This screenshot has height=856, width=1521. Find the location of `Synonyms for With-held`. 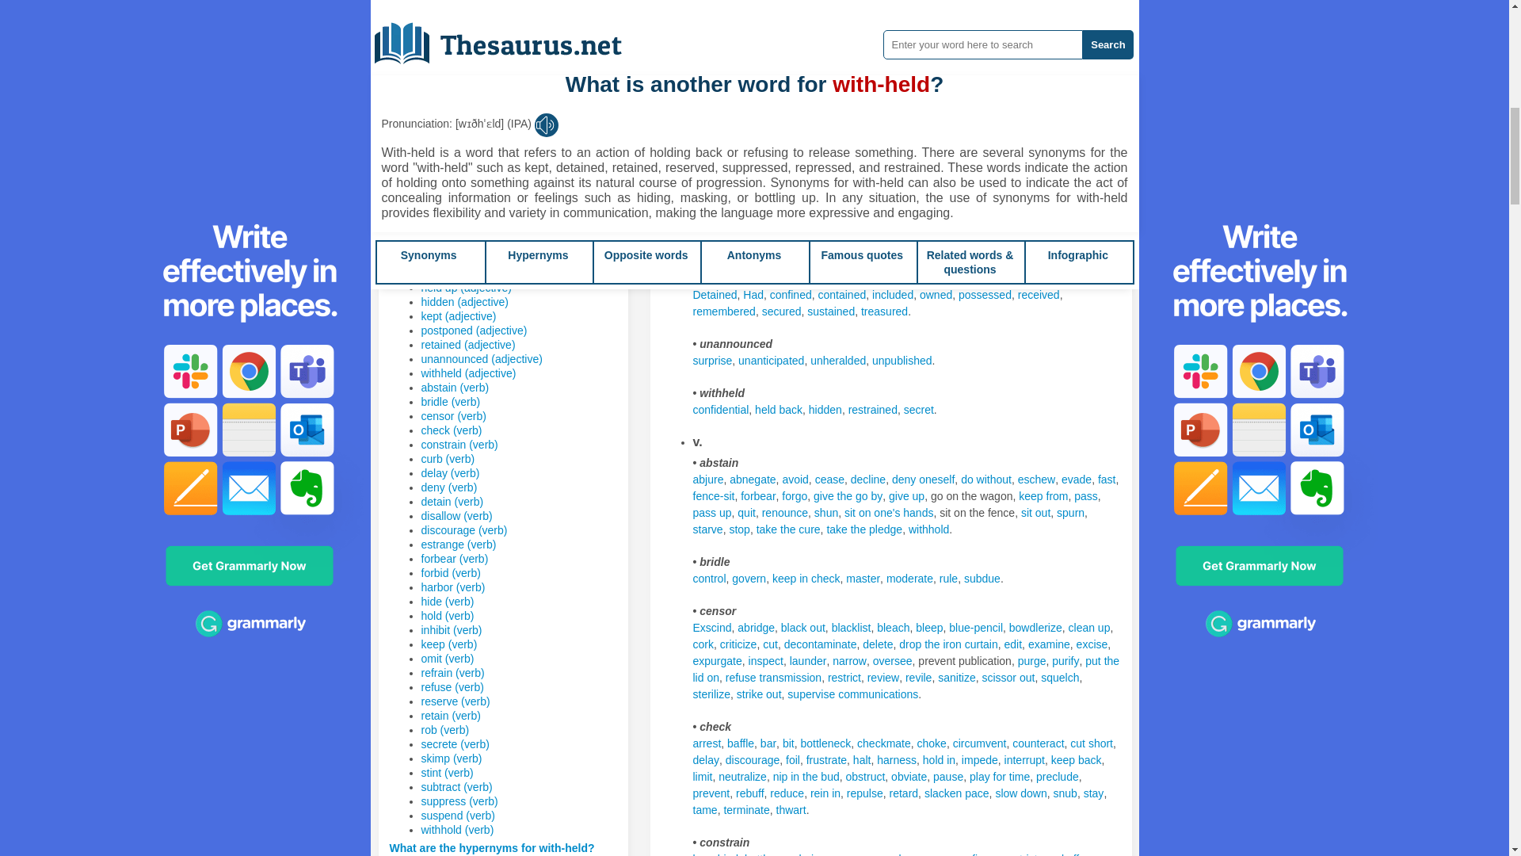

Synonyms for With-held is located at coordinates (833, 63).